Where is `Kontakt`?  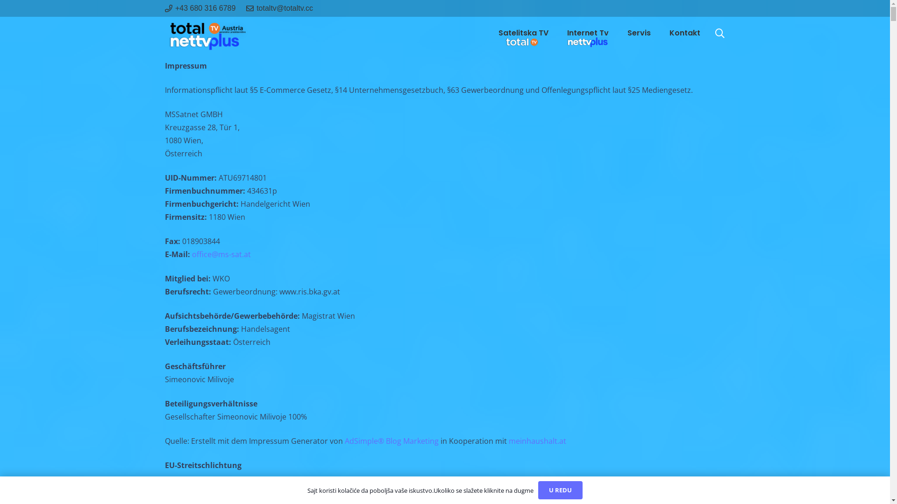 Kontakt is located at coordinates (712, 478).